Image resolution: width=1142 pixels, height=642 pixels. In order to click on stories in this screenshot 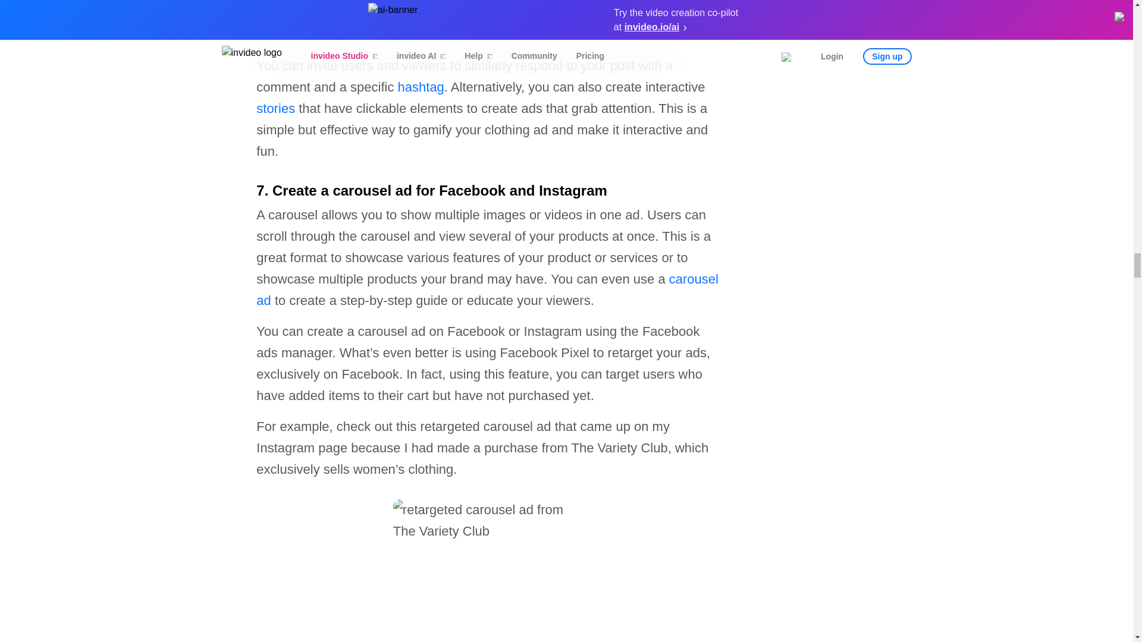, I will do `click(275, 108)`.